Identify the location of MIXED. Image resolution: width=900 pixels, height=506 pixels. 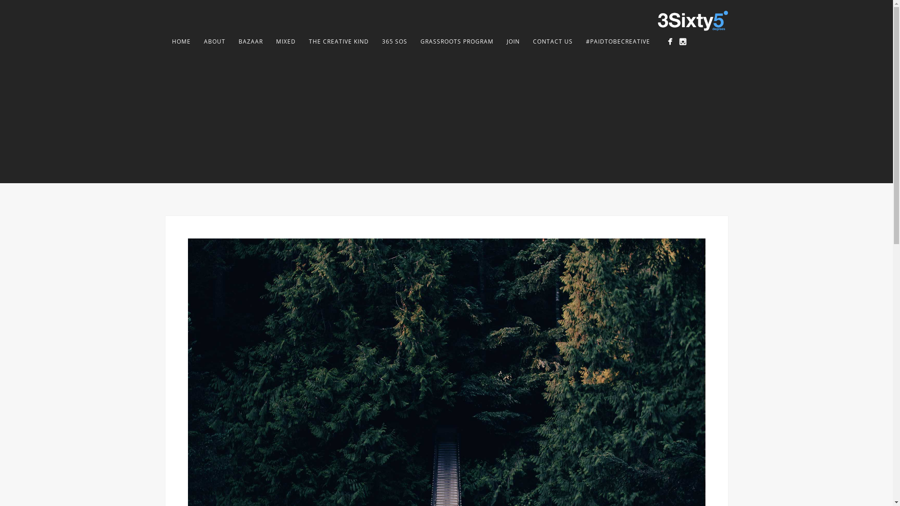
(285, 41).